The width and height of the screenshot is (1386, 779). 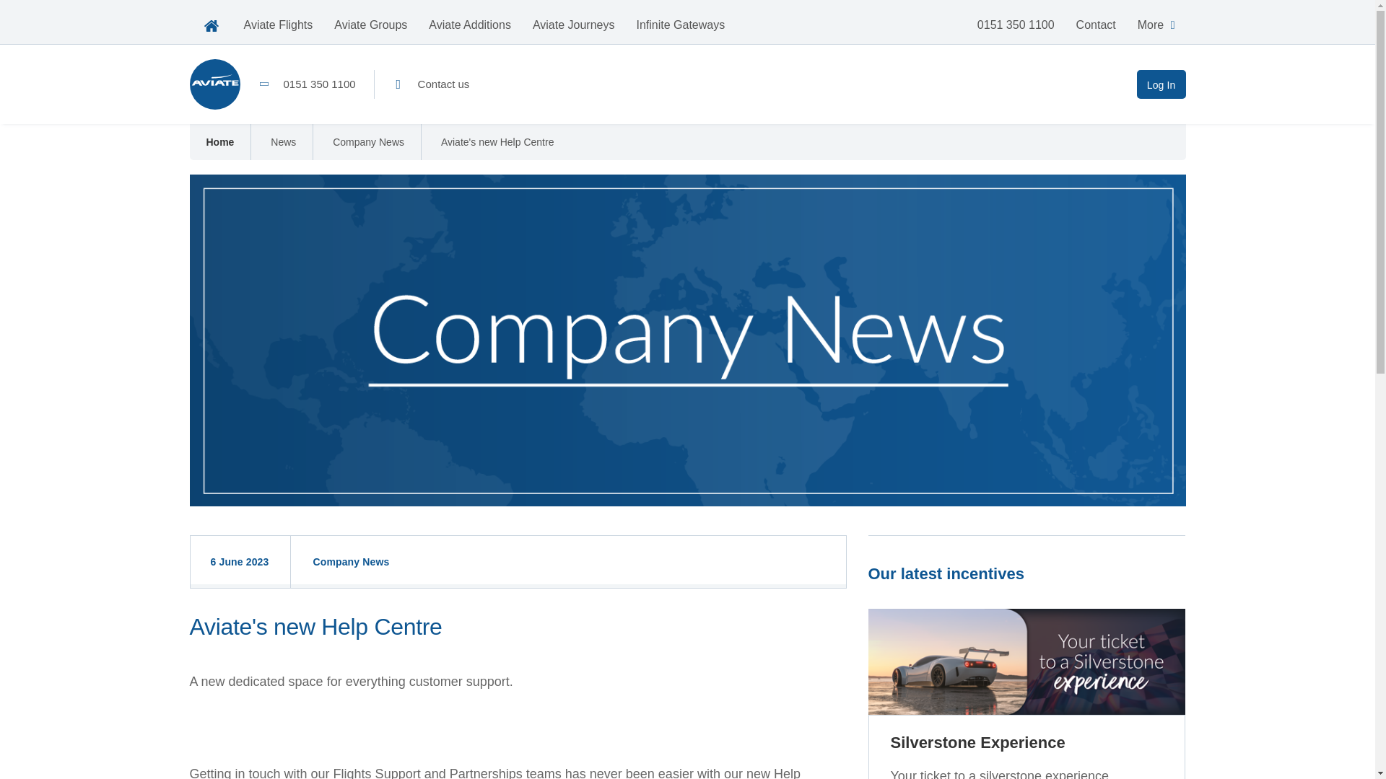 What do you see at coordinates (1161, 84) in the screenshot?
I see `Log In` at bounding box center [1161, 84].